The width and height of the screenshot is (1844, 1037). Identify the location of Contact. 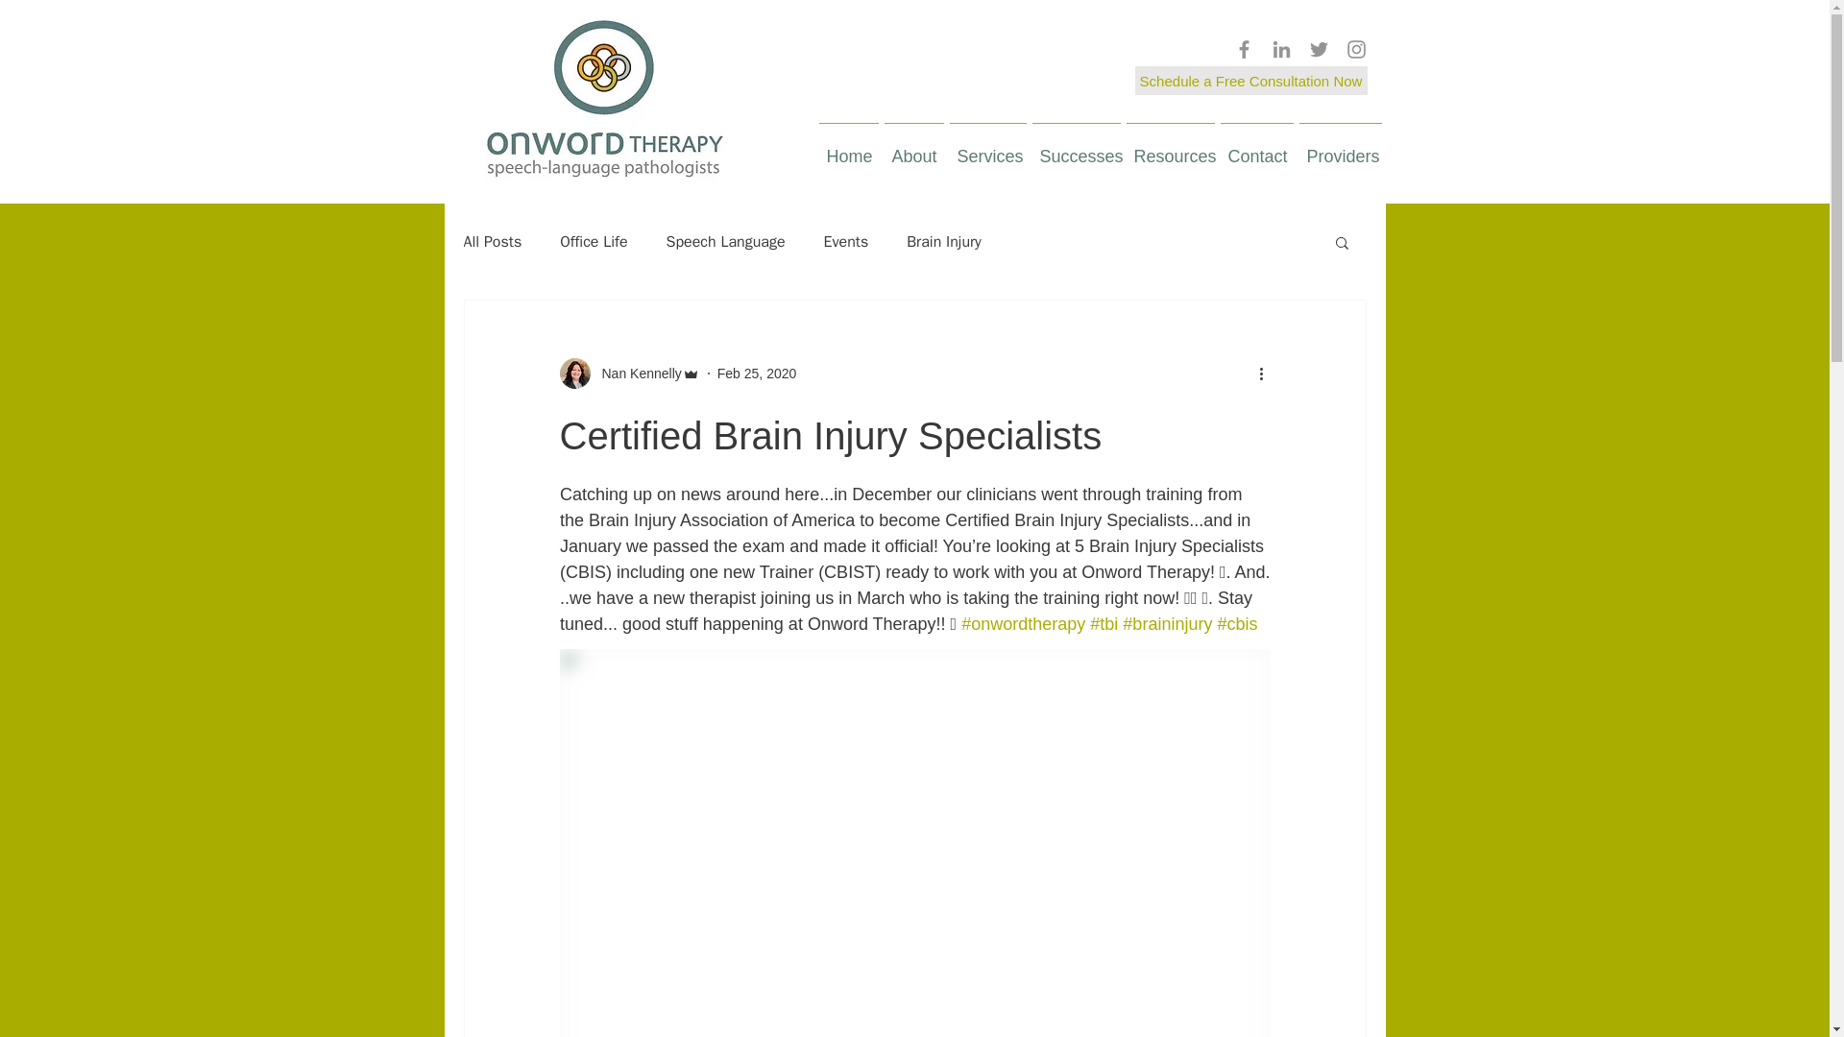
(1256, 148).